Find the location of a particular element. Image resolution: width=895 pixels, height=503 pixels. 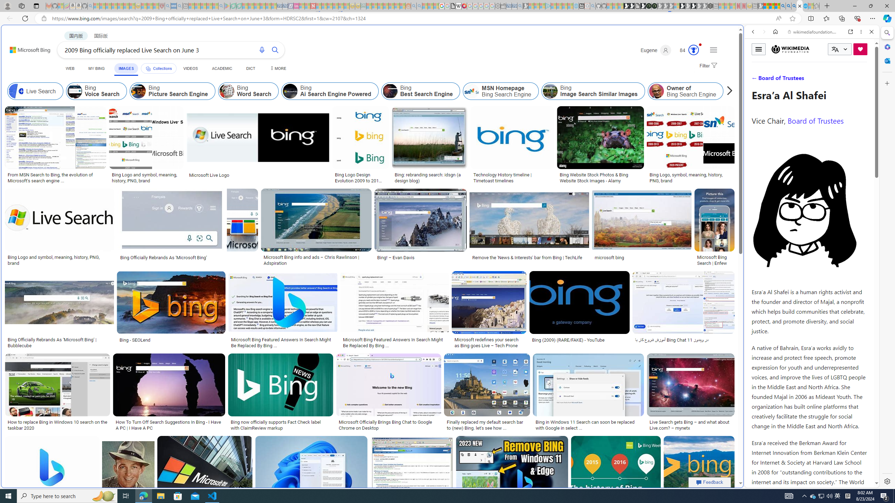

Search Filter, WEB is located at coordinates (756, 80).